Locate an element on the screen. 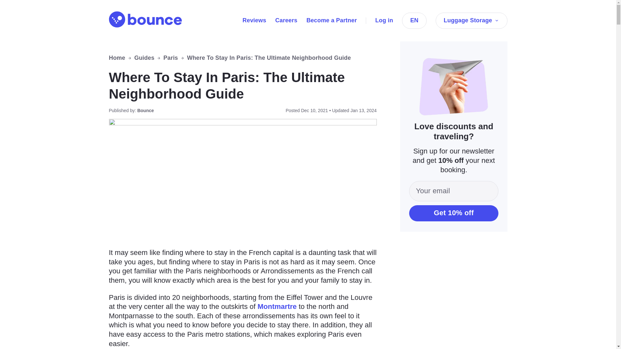 This screenshot has width=621, height=349. Reviews is located at coordinates (254, 20).